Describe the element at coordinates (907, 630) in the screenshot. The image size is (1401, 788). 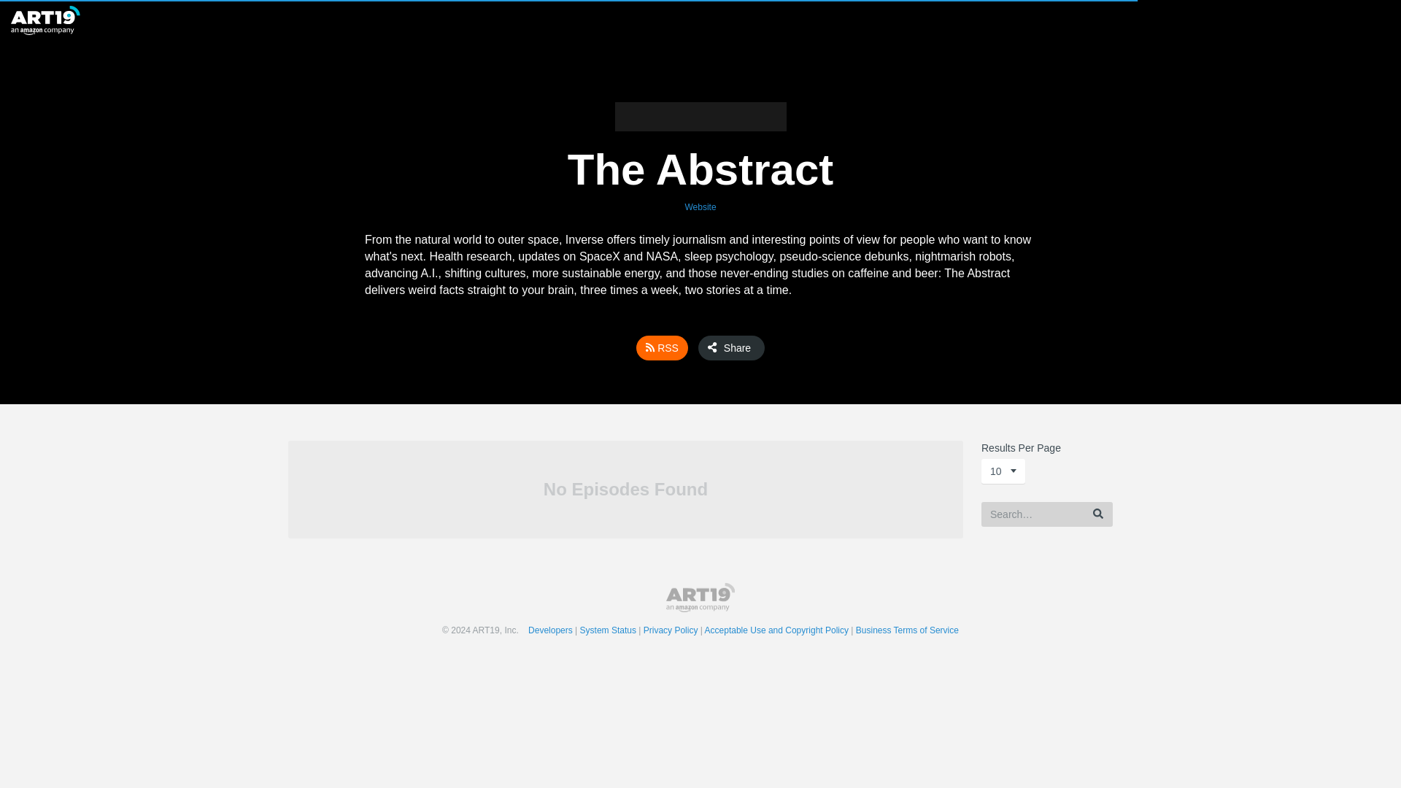
I see `Business Terms of Service` at that location.